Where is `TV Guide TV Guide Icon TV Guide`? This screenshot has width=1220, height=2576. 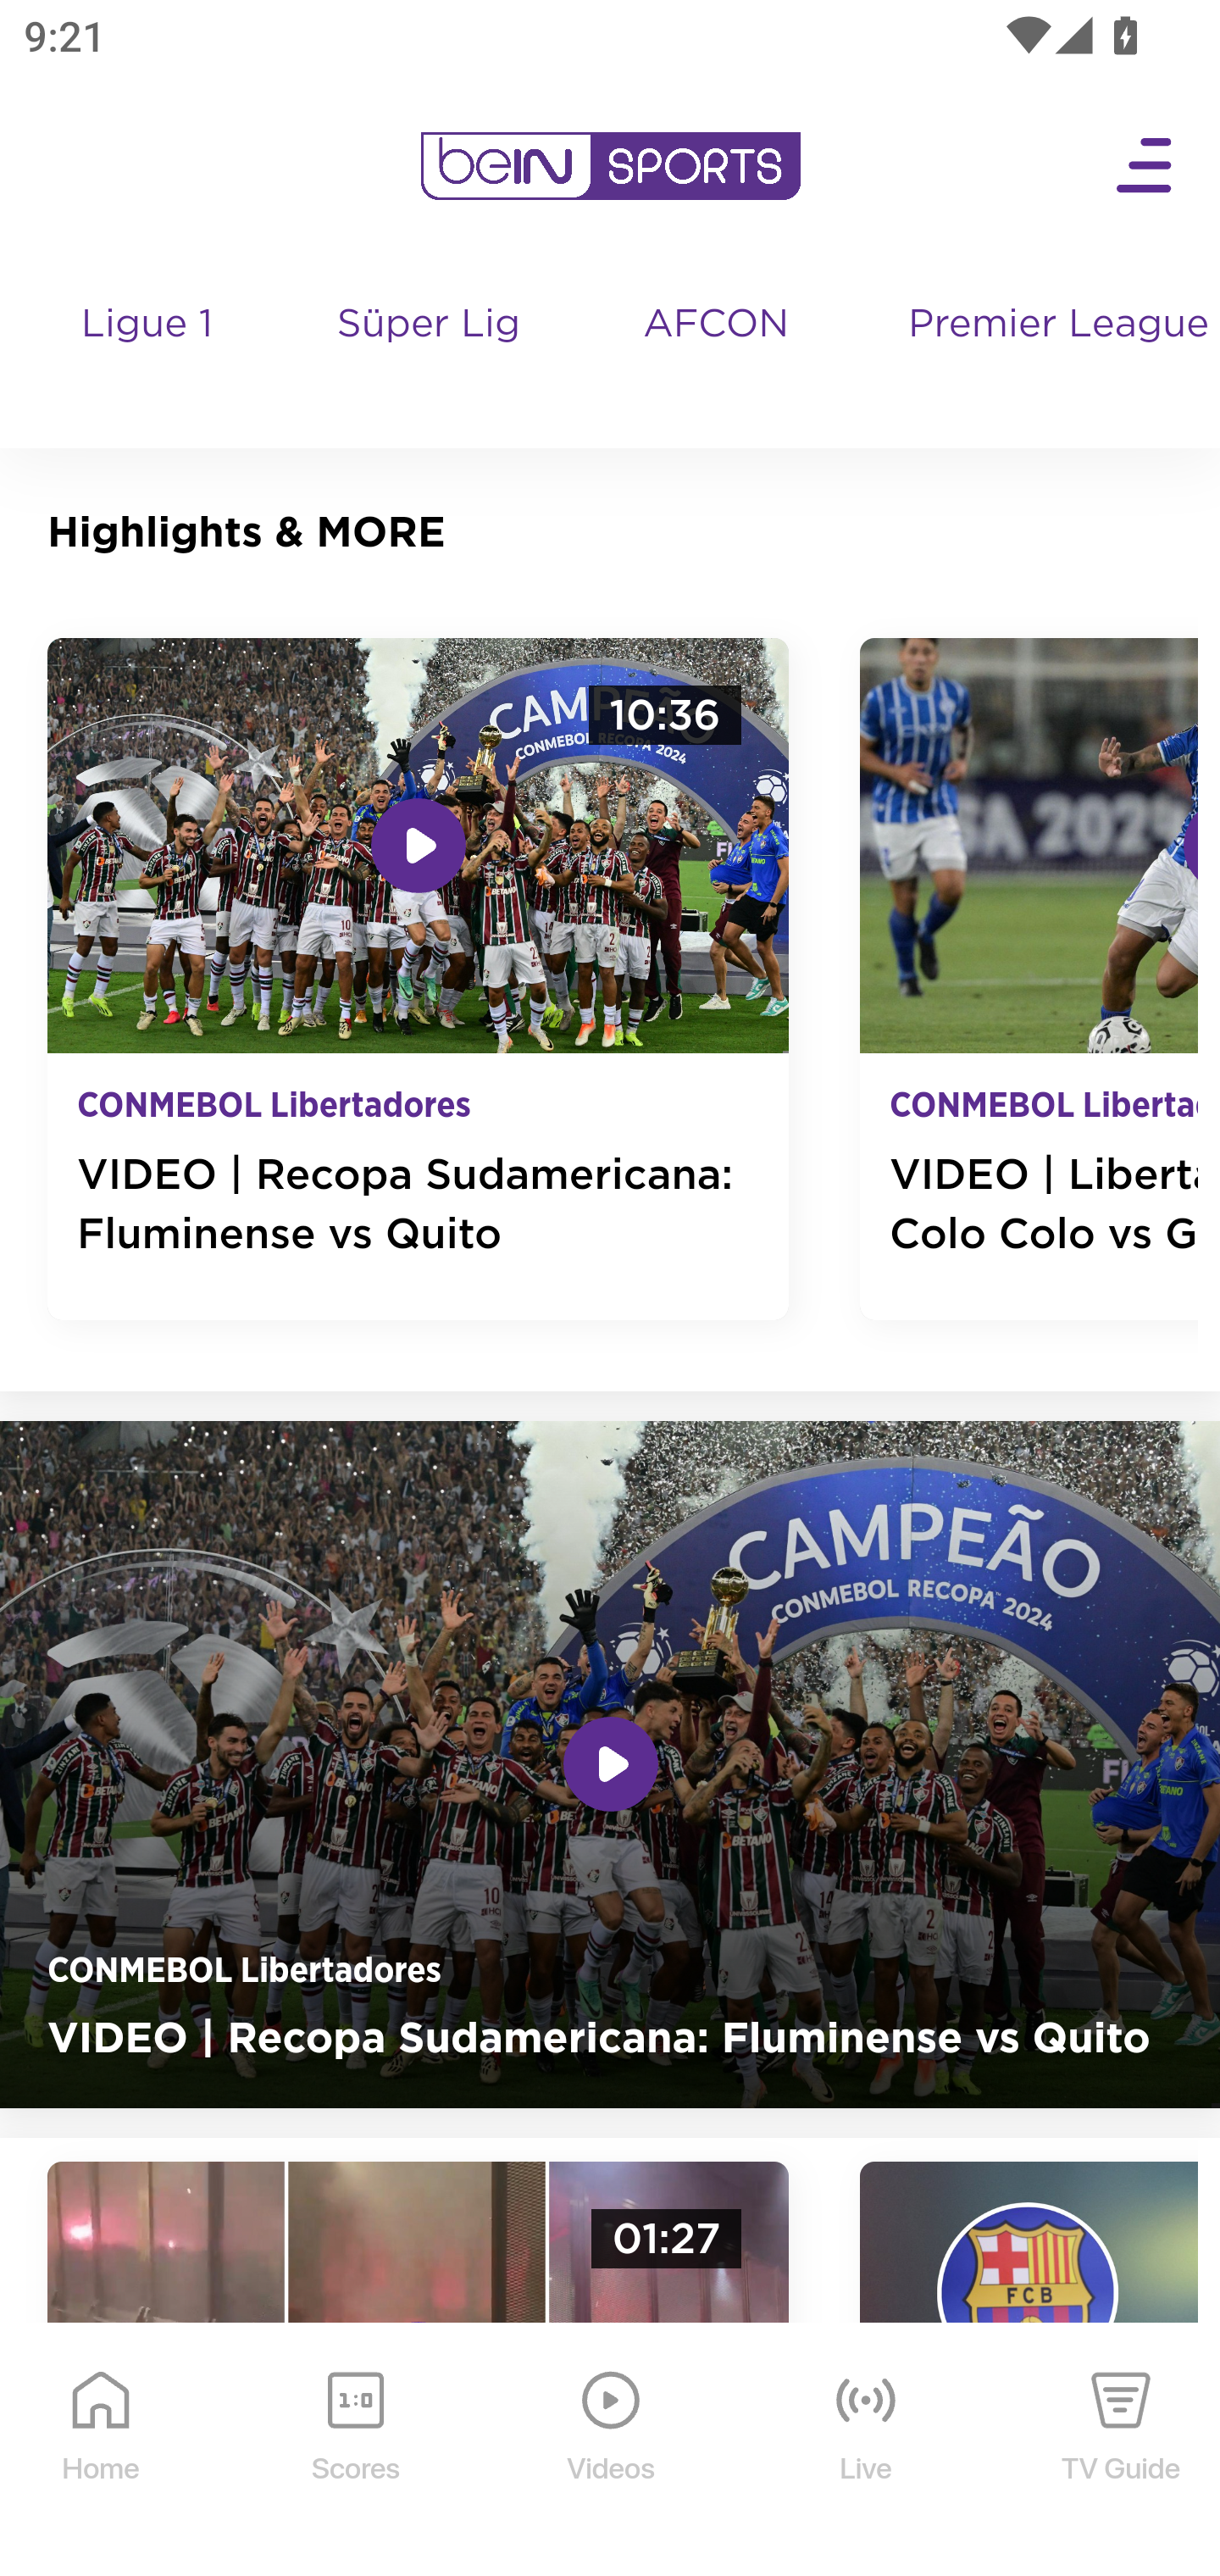 TV Guide TV Guide Icon TV Guide is located at coordinates (1122, 2451).